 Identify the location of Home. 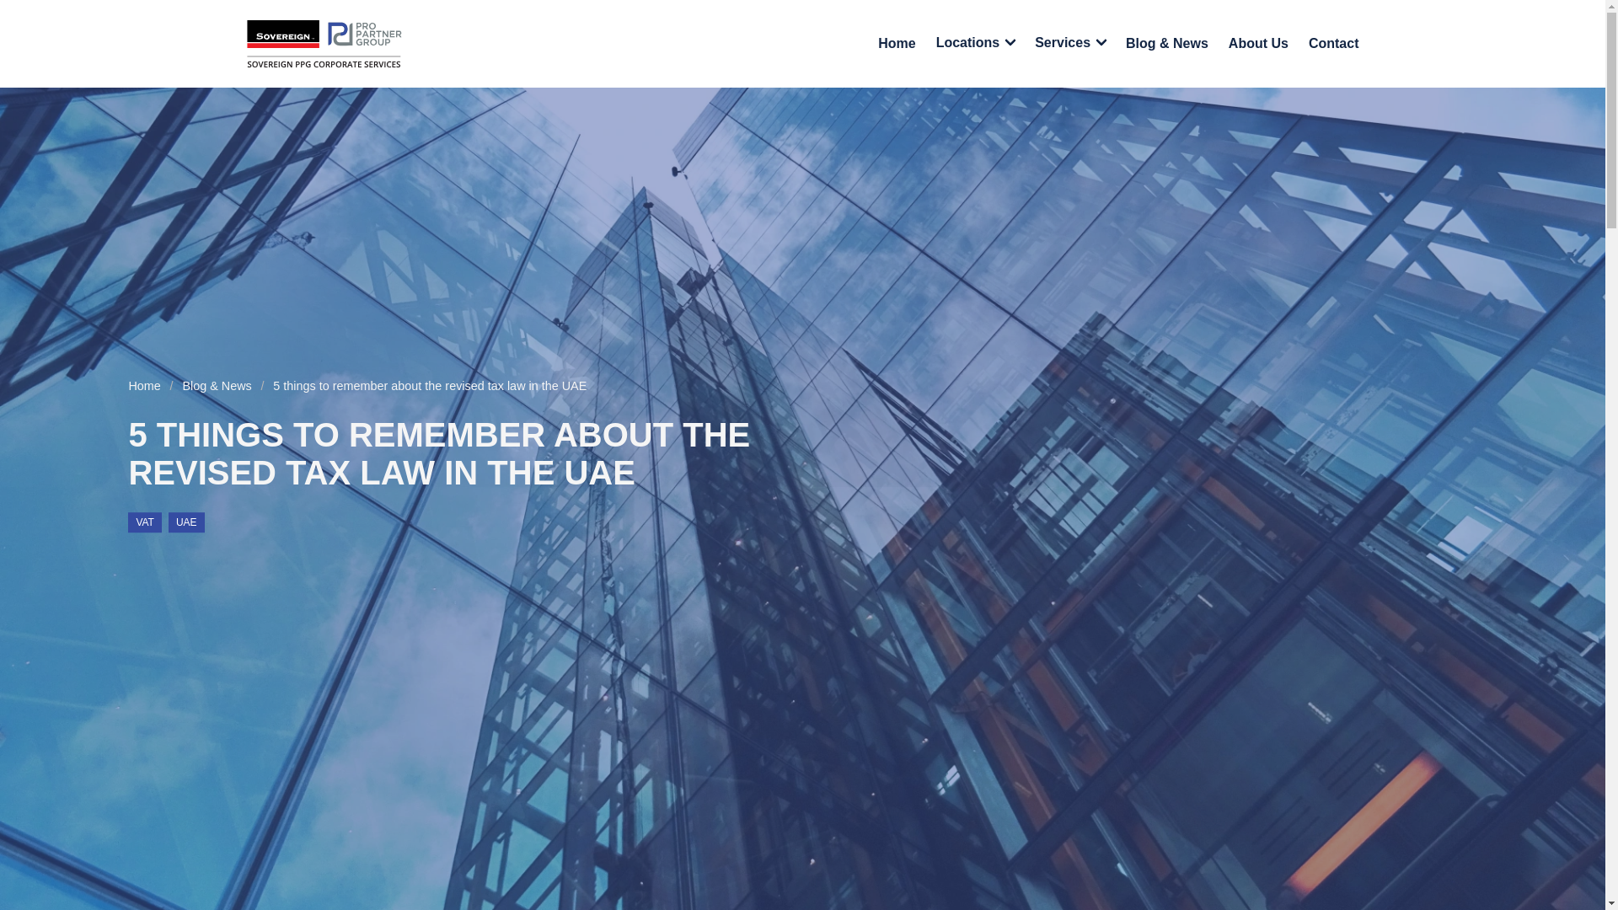
(897, 44).